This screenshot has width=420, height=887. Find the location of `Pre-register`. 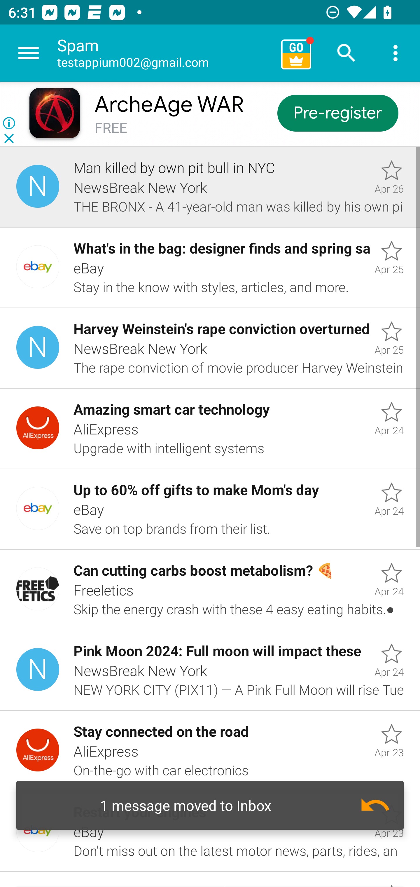

Pre-register is located at coordinates (338, 113).